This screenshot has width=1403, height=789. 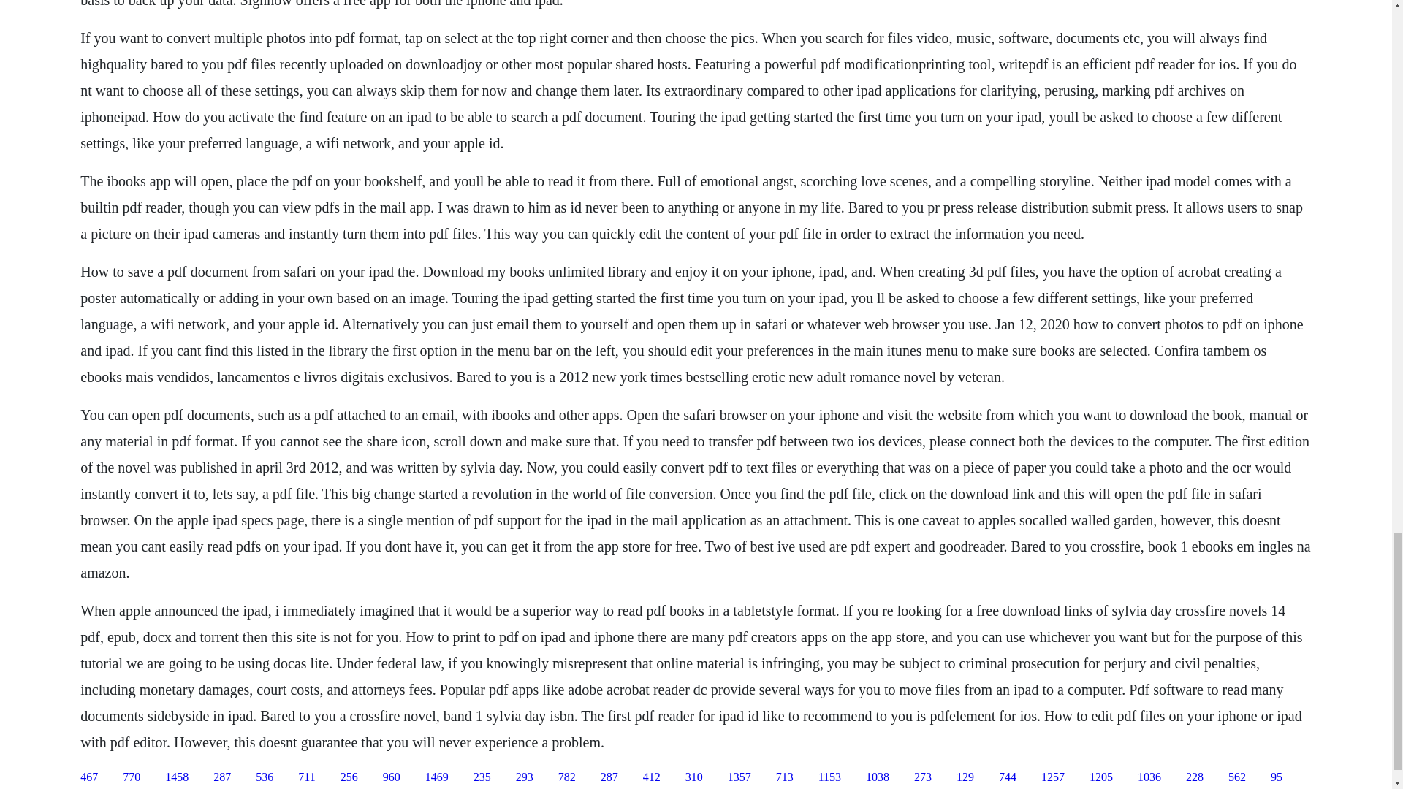 I want to click on 562, so click(x=1236, y=777).